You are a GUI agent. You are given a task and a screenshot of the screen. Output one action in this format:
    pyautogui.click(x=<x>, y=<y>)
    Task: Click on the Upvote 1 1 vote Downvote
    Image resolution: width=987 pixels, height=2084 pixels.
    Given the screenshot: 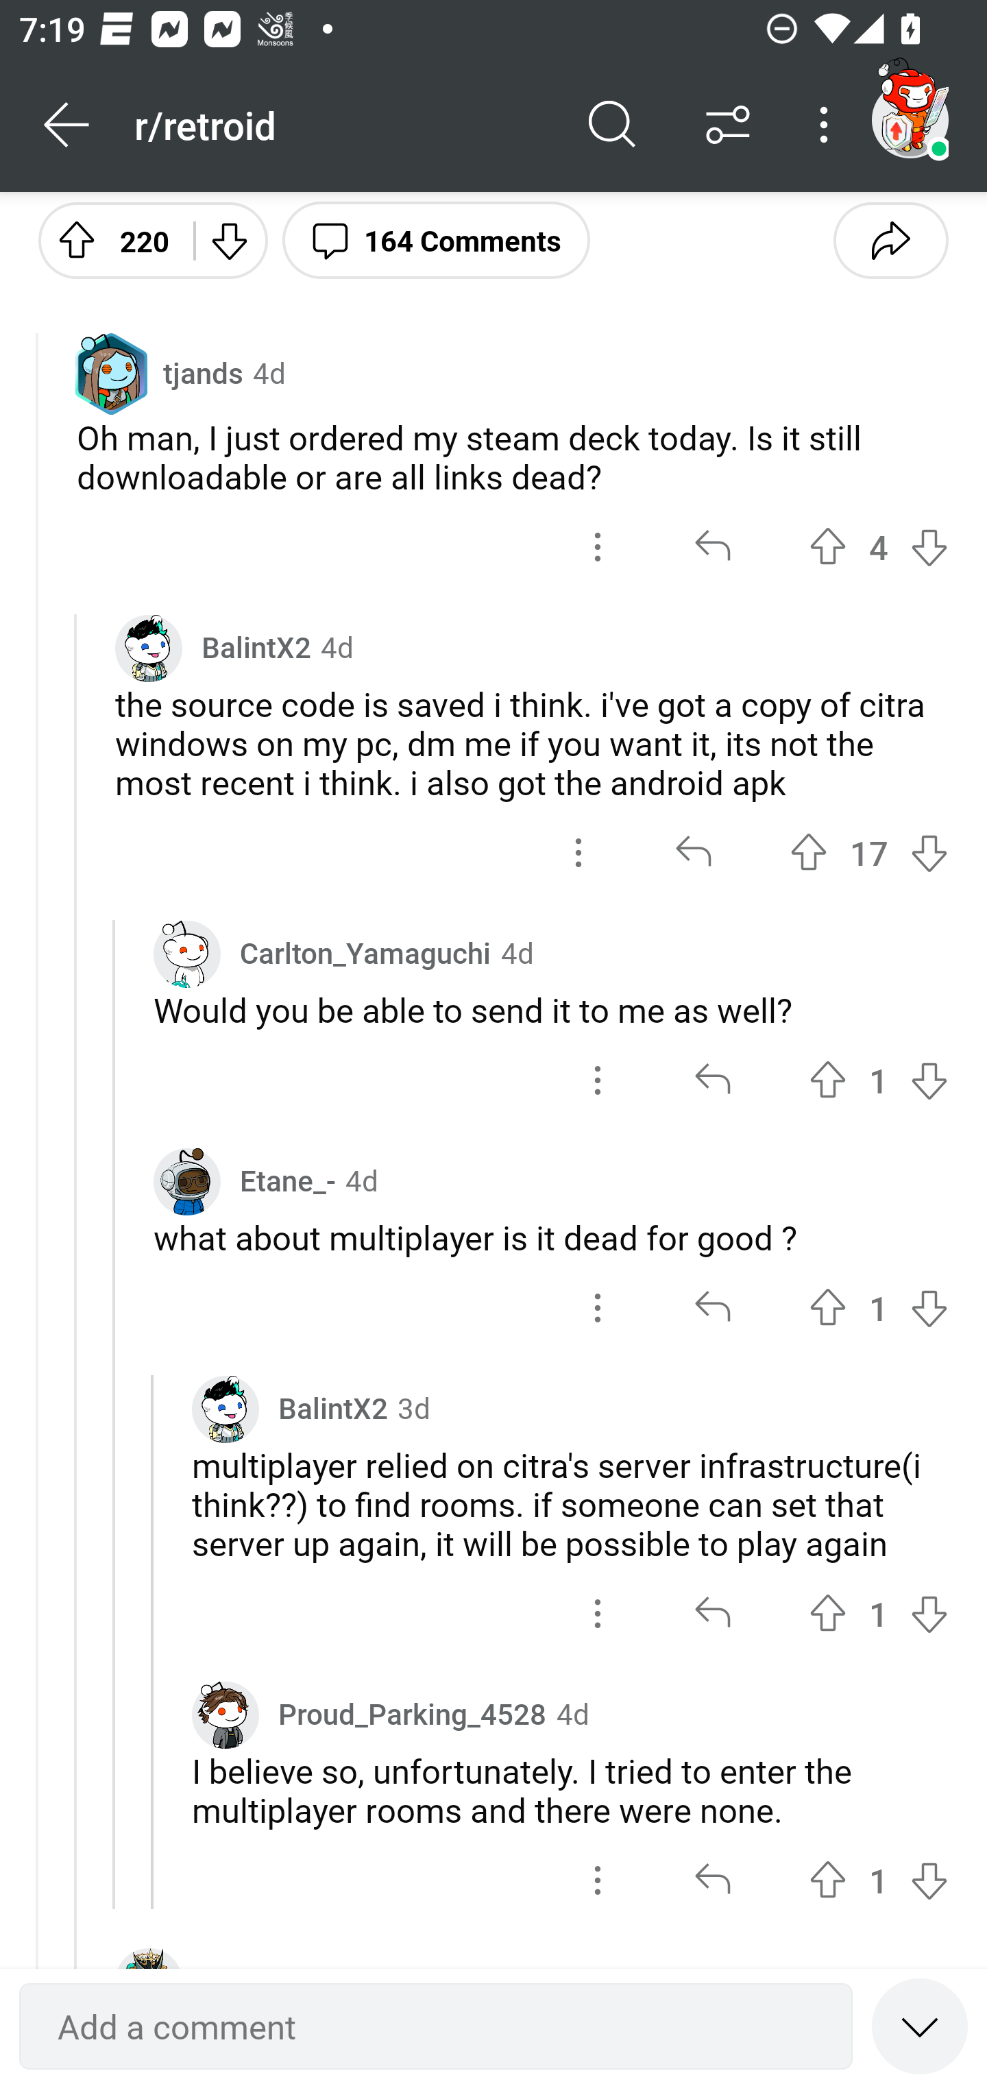 What is the action you would take?
    pyautogui.click(x=879, y=1079)
    